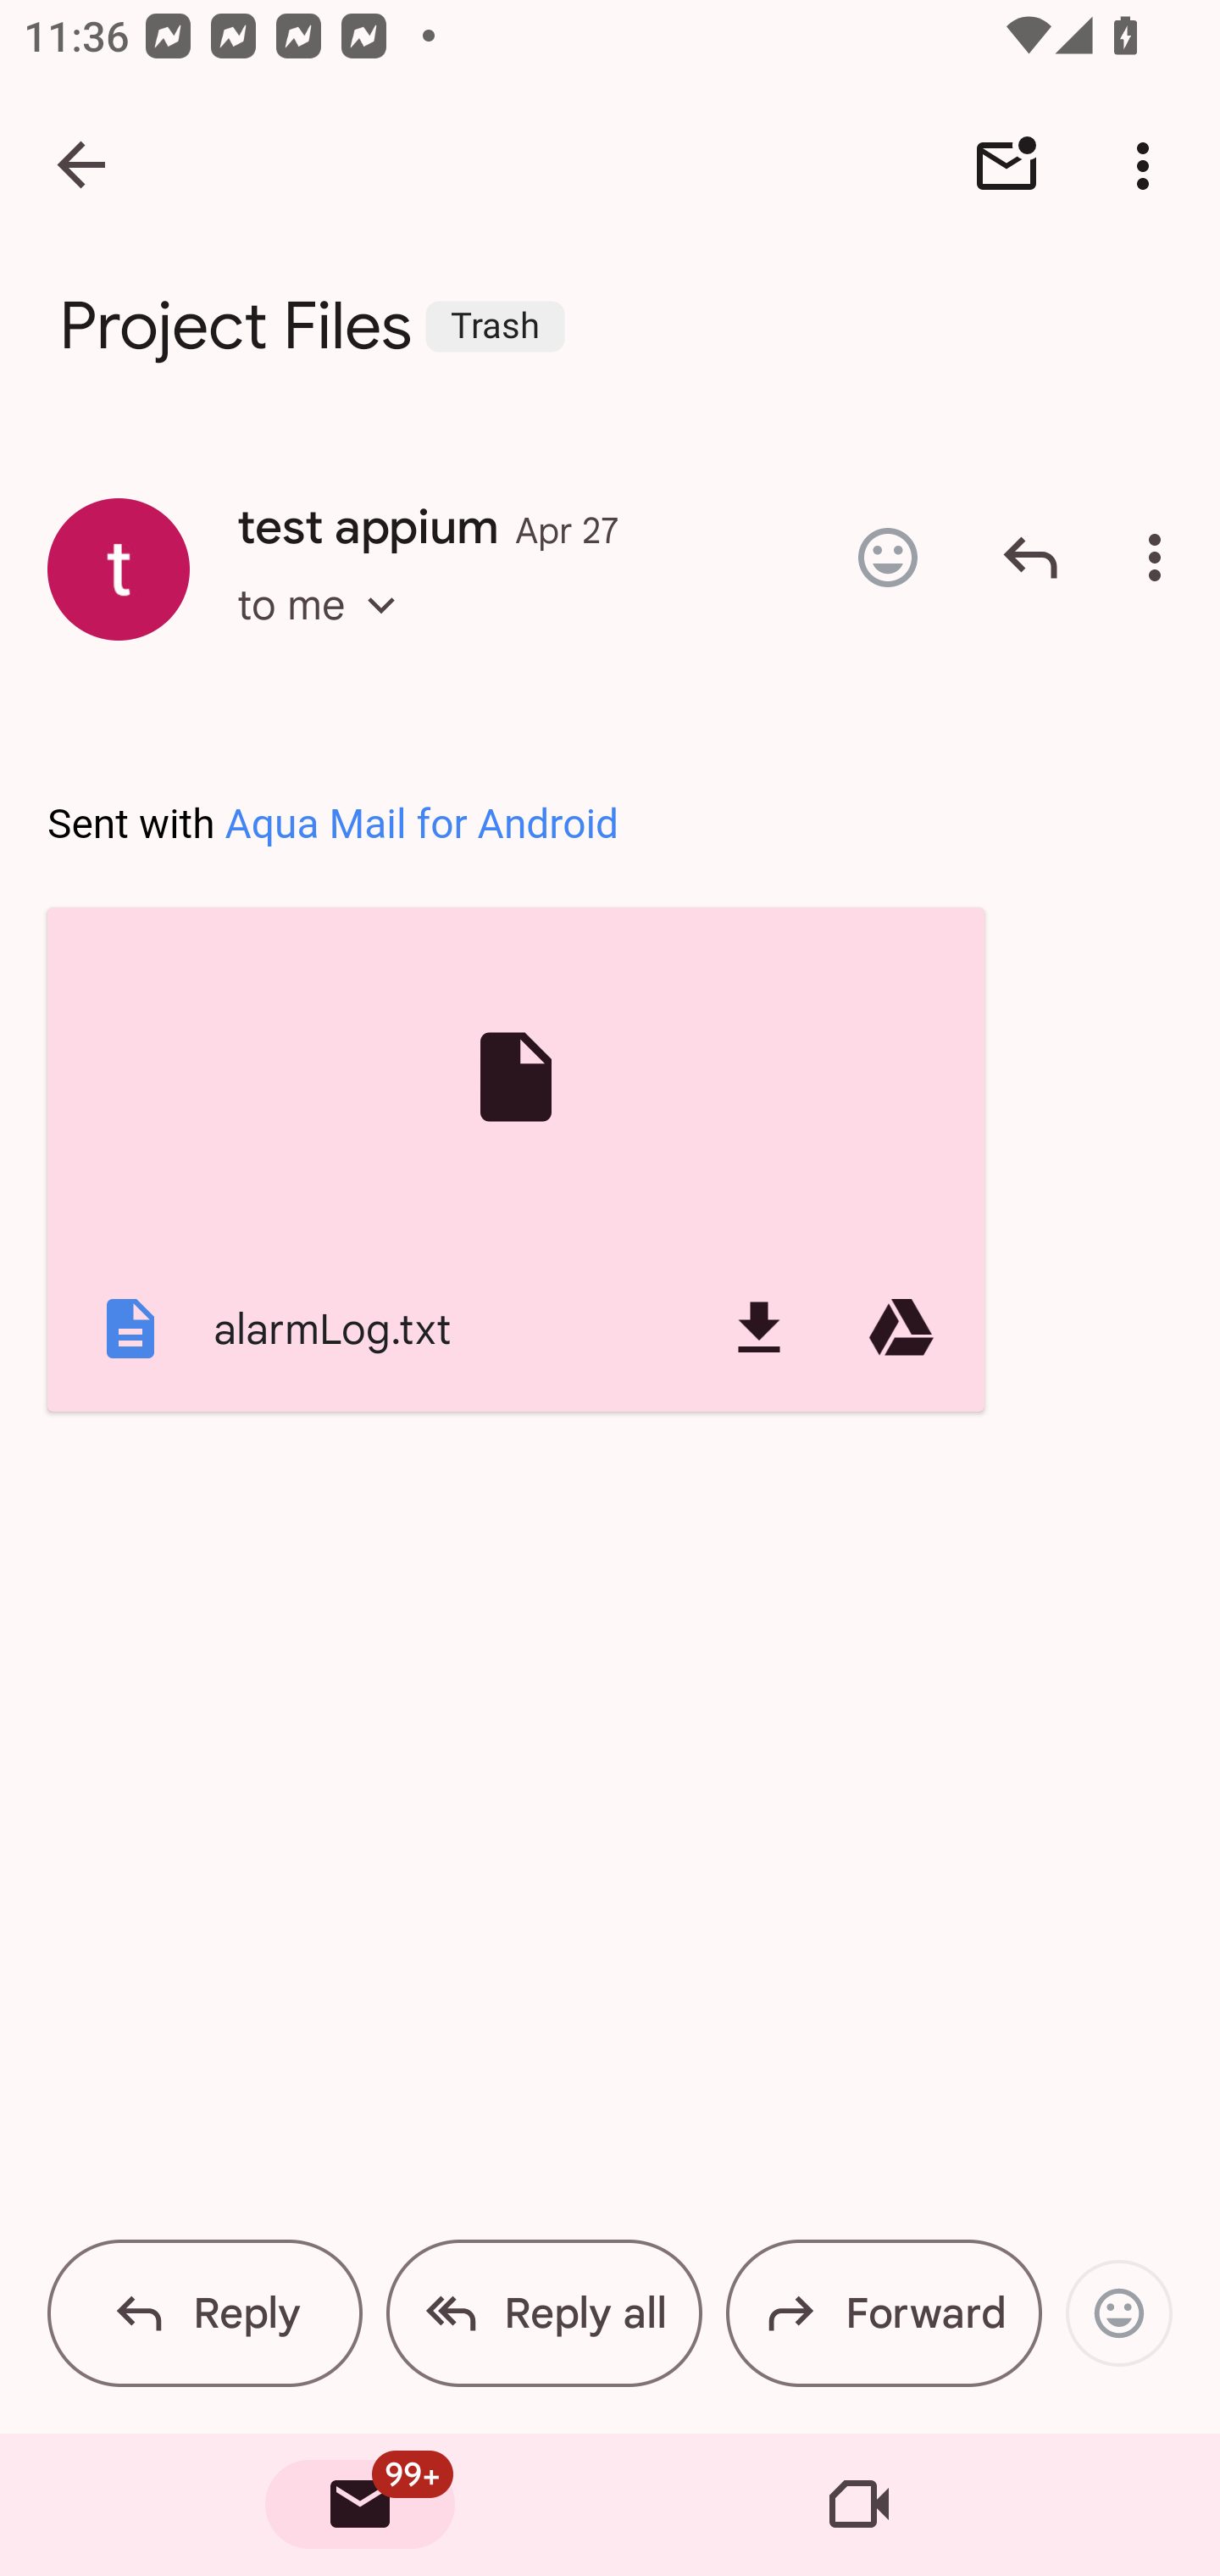 Image resolution: width=1220 pixels, height=2576 pixels. Describe the element at coordinates (1118, 2313) in the screenshot. I see `Add emoji reaction` at that location.